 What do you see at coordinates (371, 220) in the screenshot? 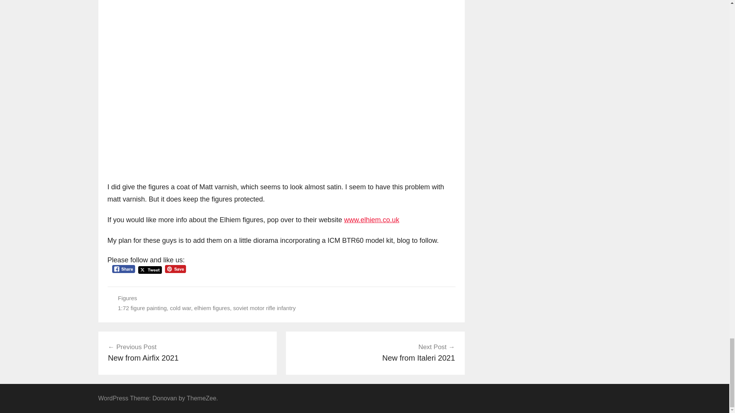
I see `elhiem figures` at bounding box center [371, 220].